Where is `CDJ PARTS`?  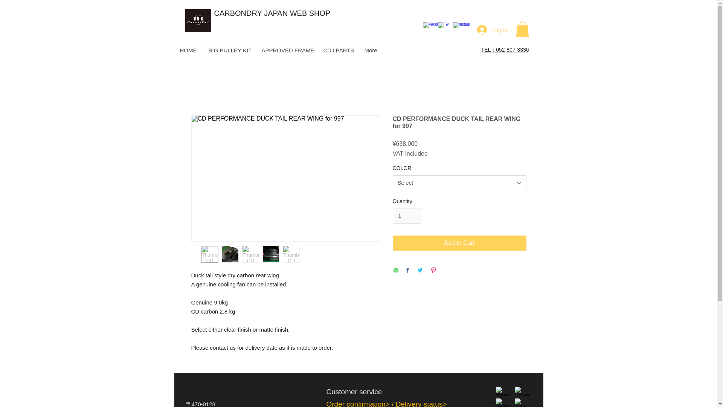 CDJ PARTS is located at coordinates (337, 50).